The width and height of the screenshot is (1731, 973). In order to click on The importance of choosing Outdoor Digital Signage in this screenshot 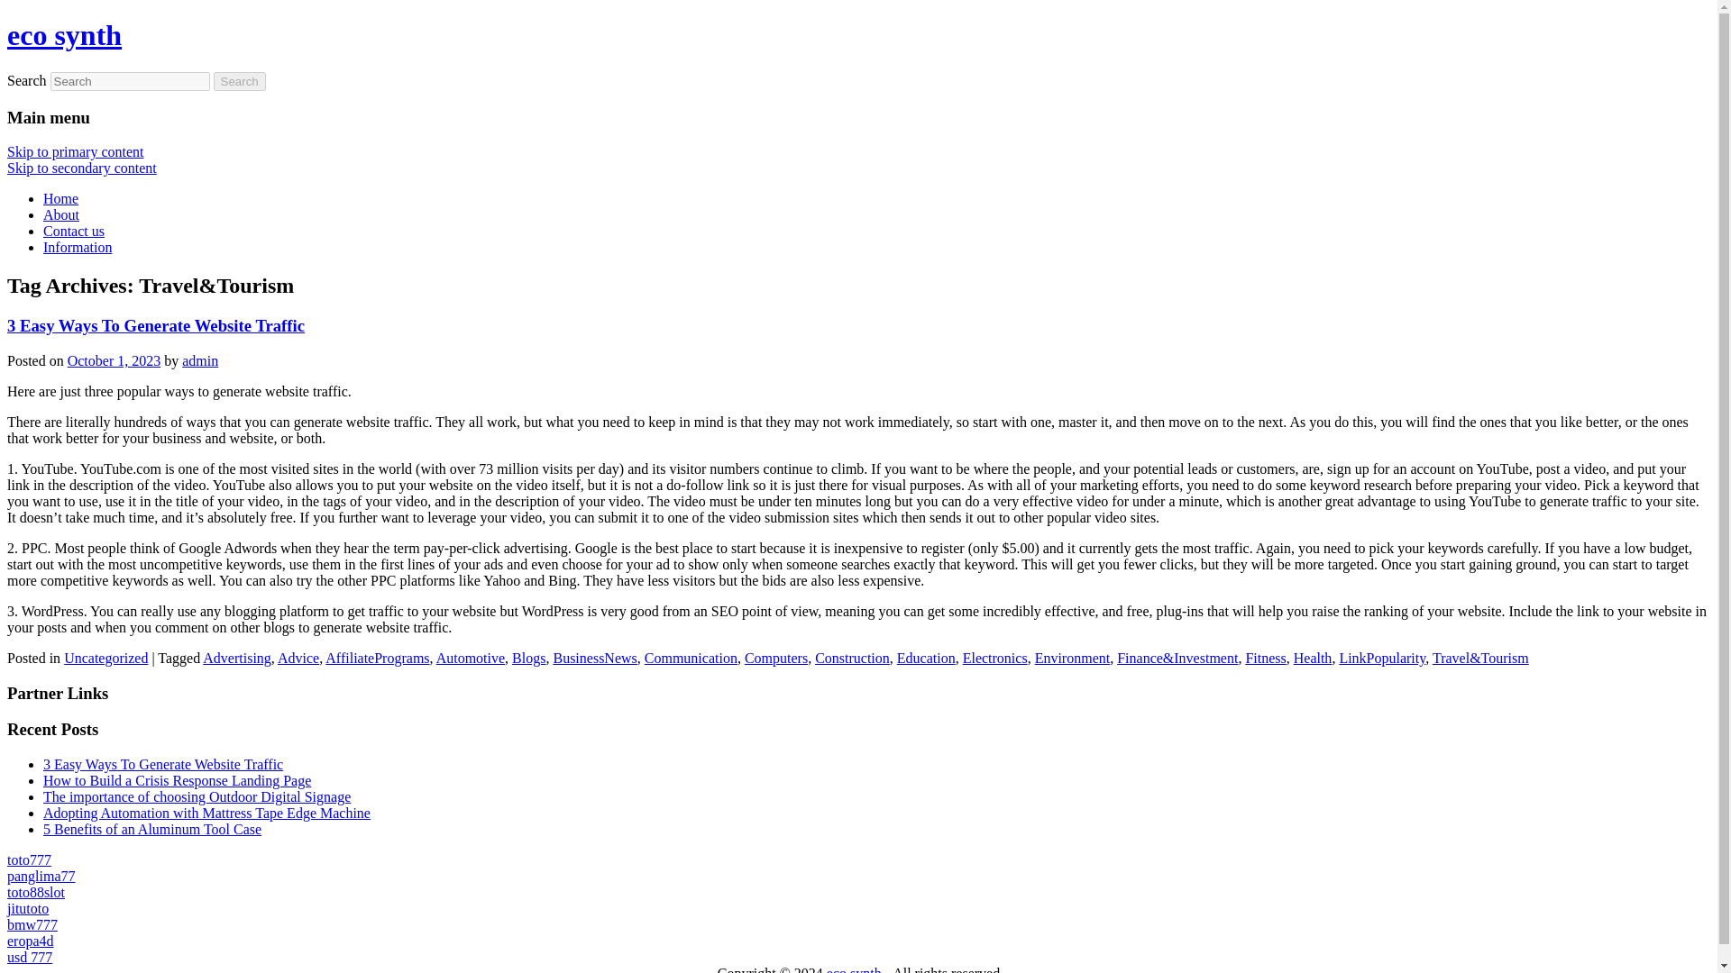, I will do `click(197, 796)`.